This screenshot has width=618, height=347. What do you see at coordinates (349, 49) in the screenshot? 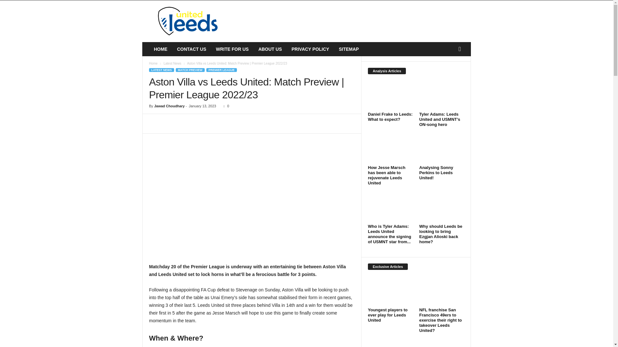
I see `SITEMAP` at bounding box center [349, 49].